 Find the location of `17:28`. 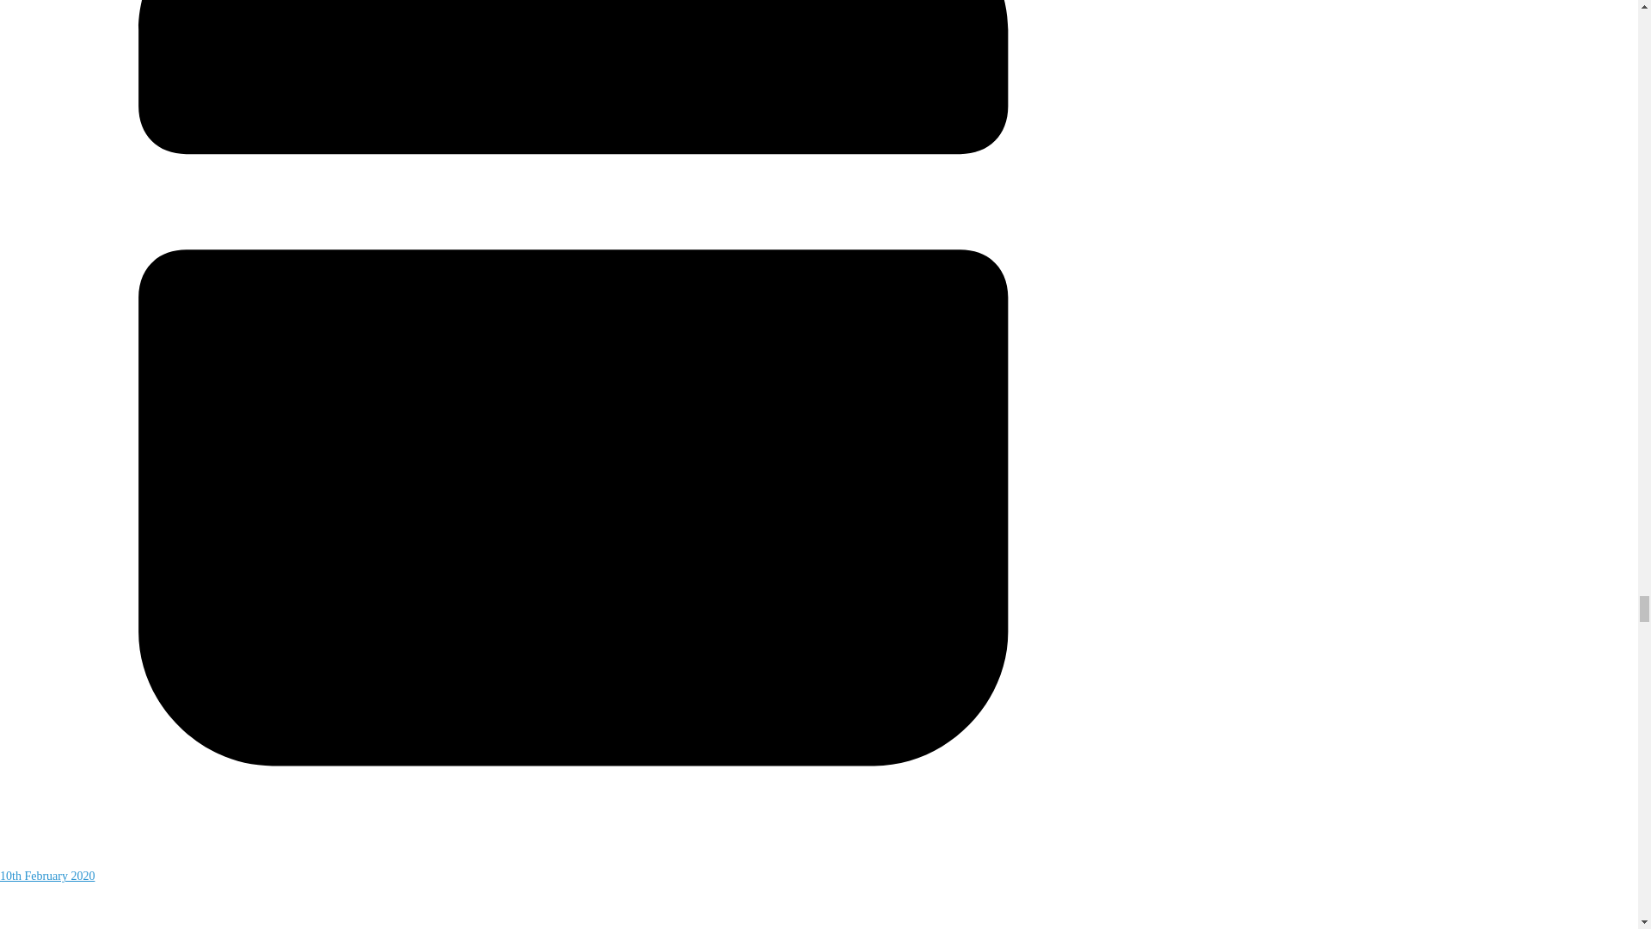

17:28 is located at coordinates (574, 867).